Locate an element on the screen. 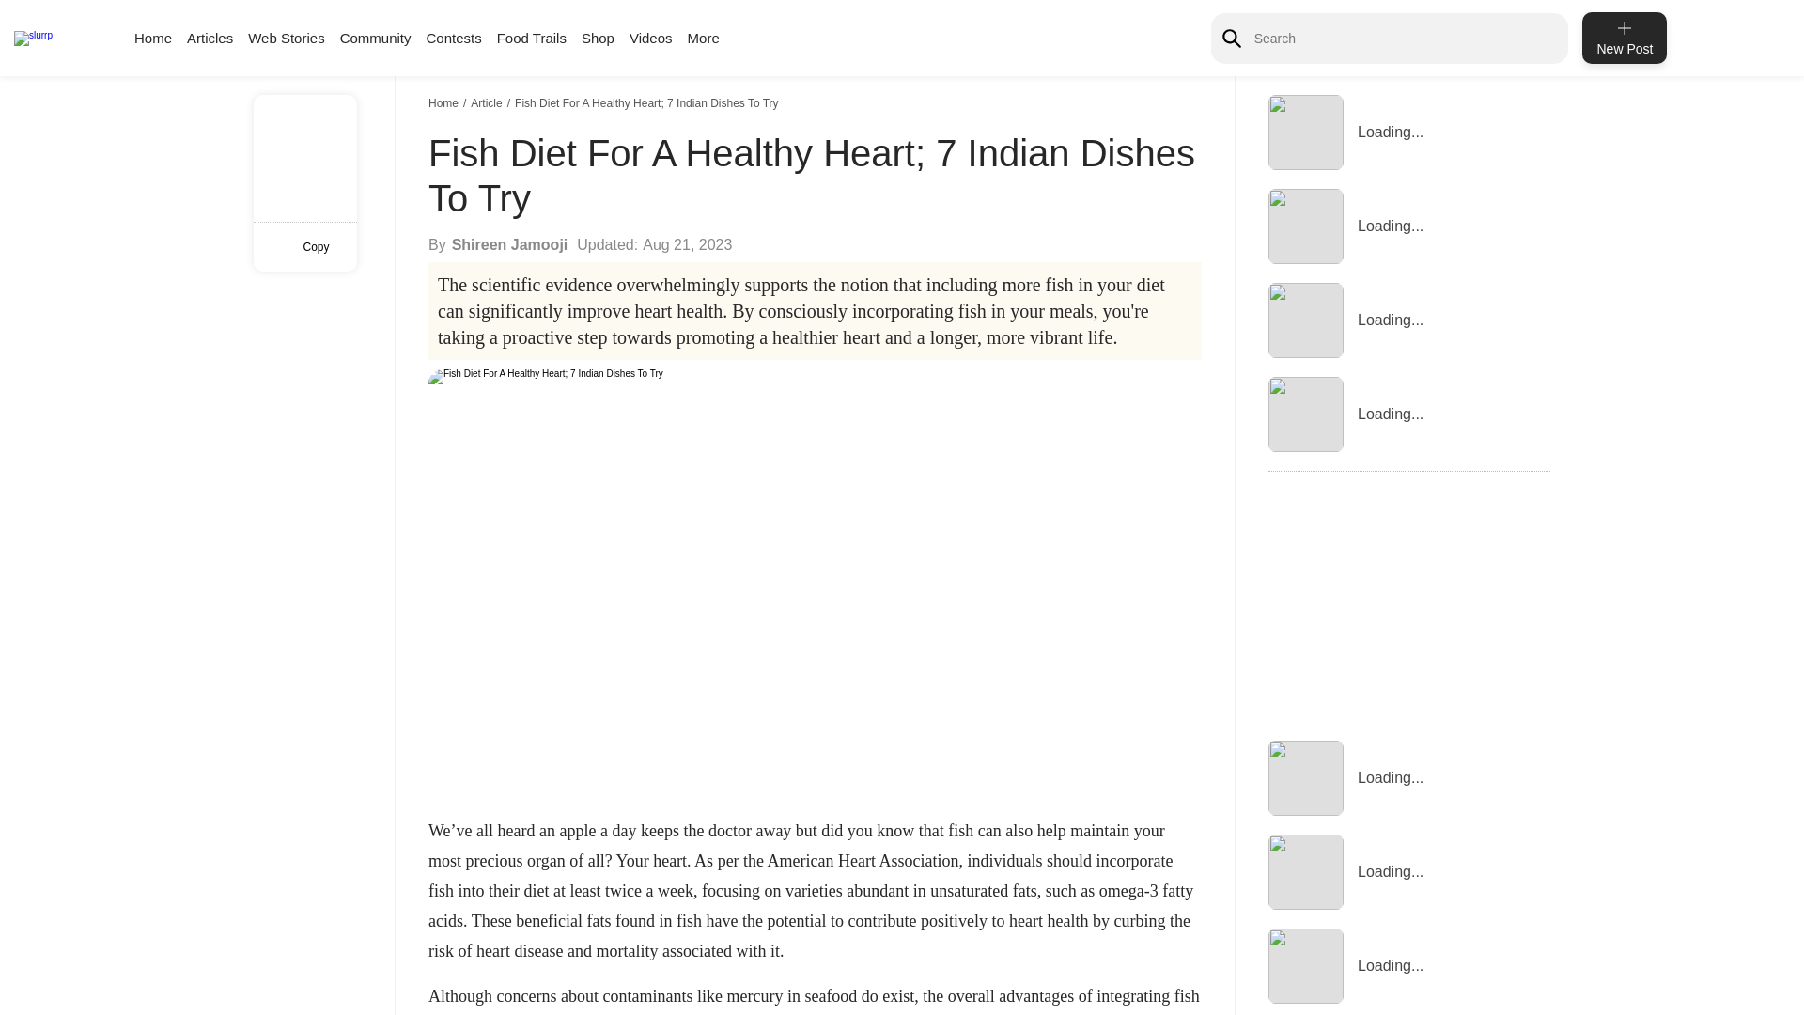 The width and height of the screenshot is (1804, 1015). New Post is located at coordinates (1624, 38).